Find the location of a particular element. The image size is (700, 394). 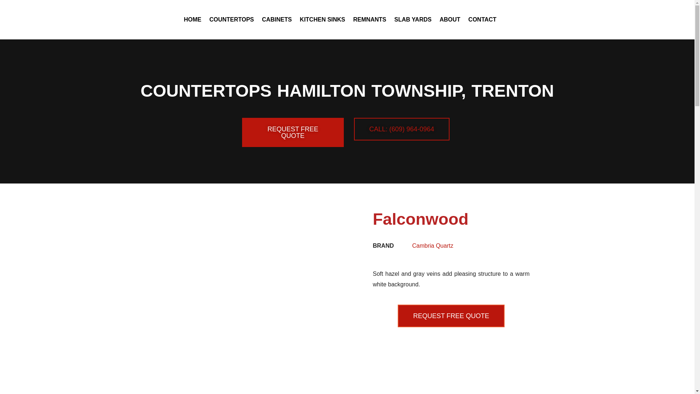

ABOUT is located at coordinates (450, 20).